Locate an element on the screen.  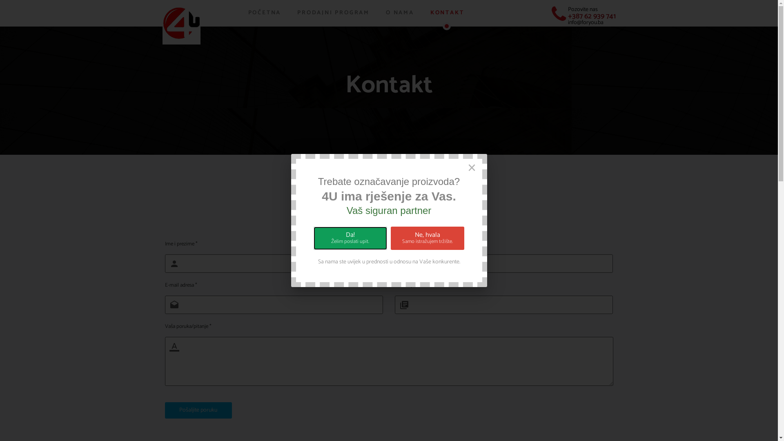
O NAMA is located at coordinates (400, 13).